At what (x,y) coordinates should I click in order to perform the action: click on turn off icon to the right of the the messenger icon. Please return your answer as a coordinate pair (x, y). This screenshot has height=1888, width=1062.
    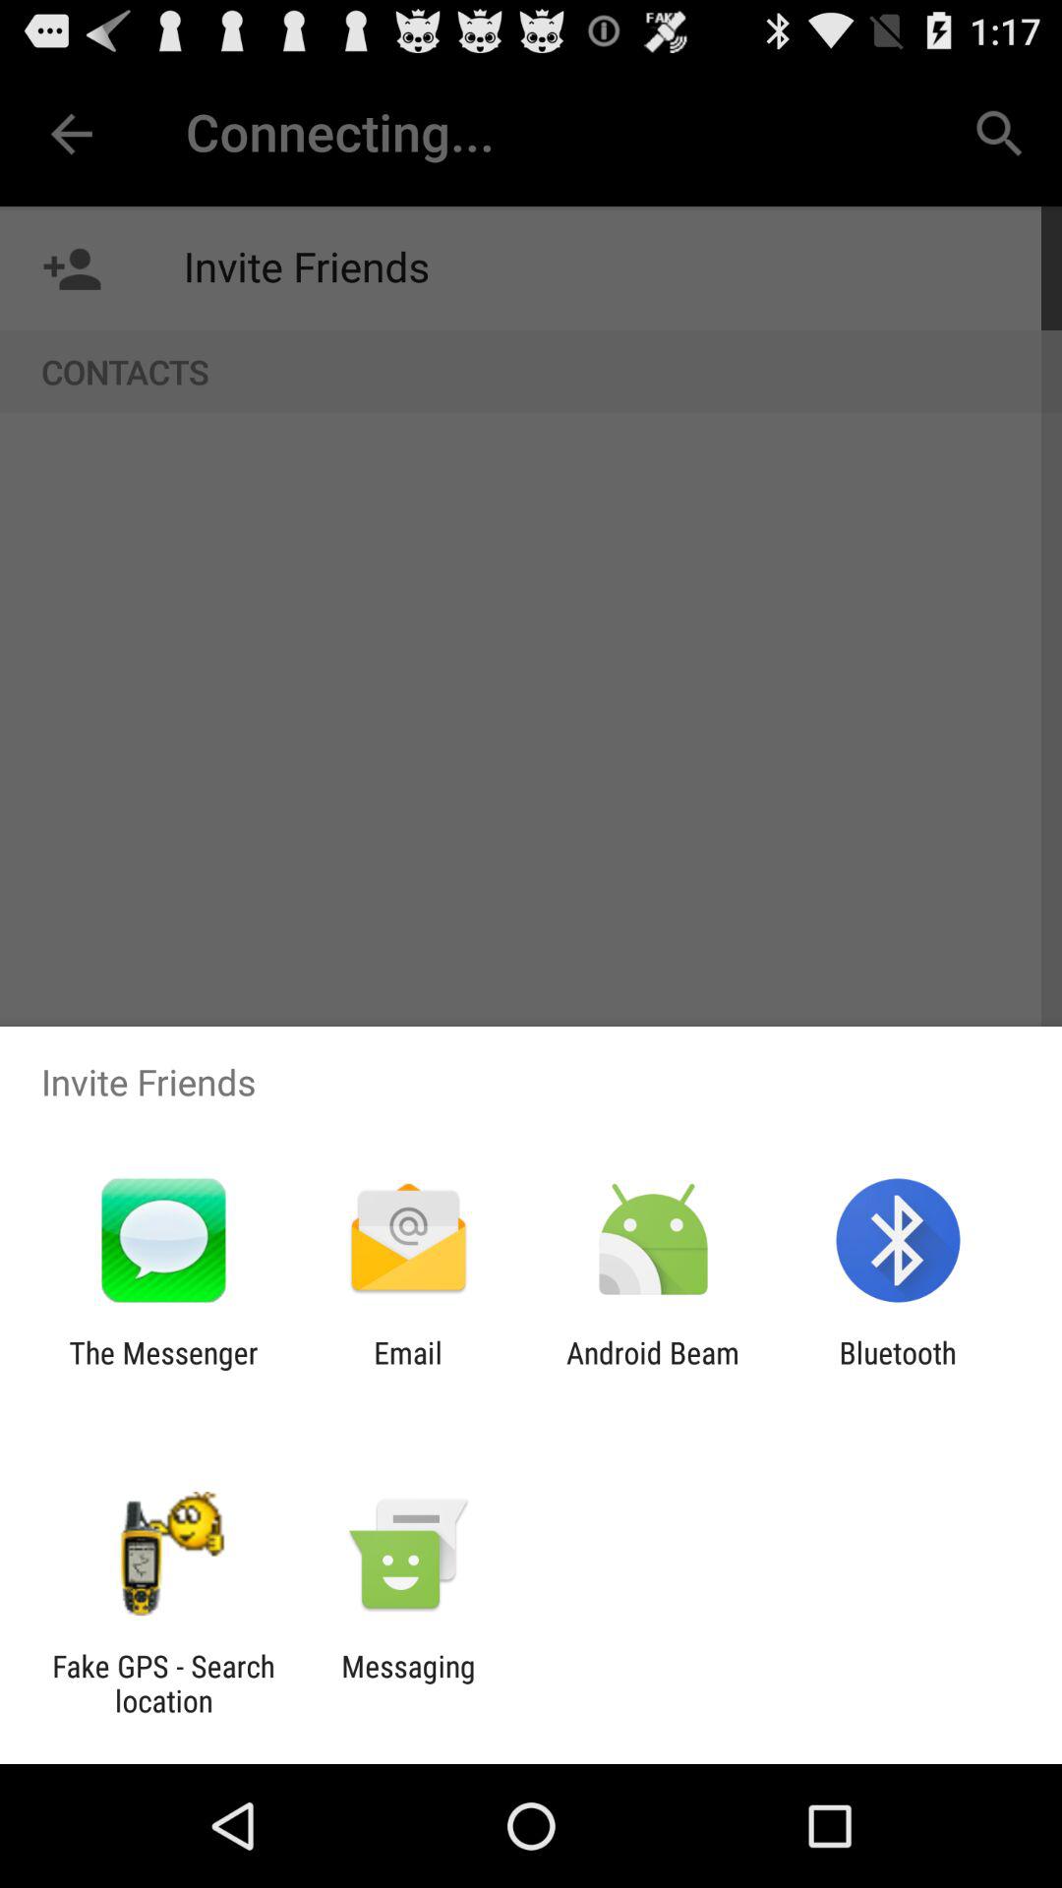
    Looking at the image, I should click on (407, 1370).